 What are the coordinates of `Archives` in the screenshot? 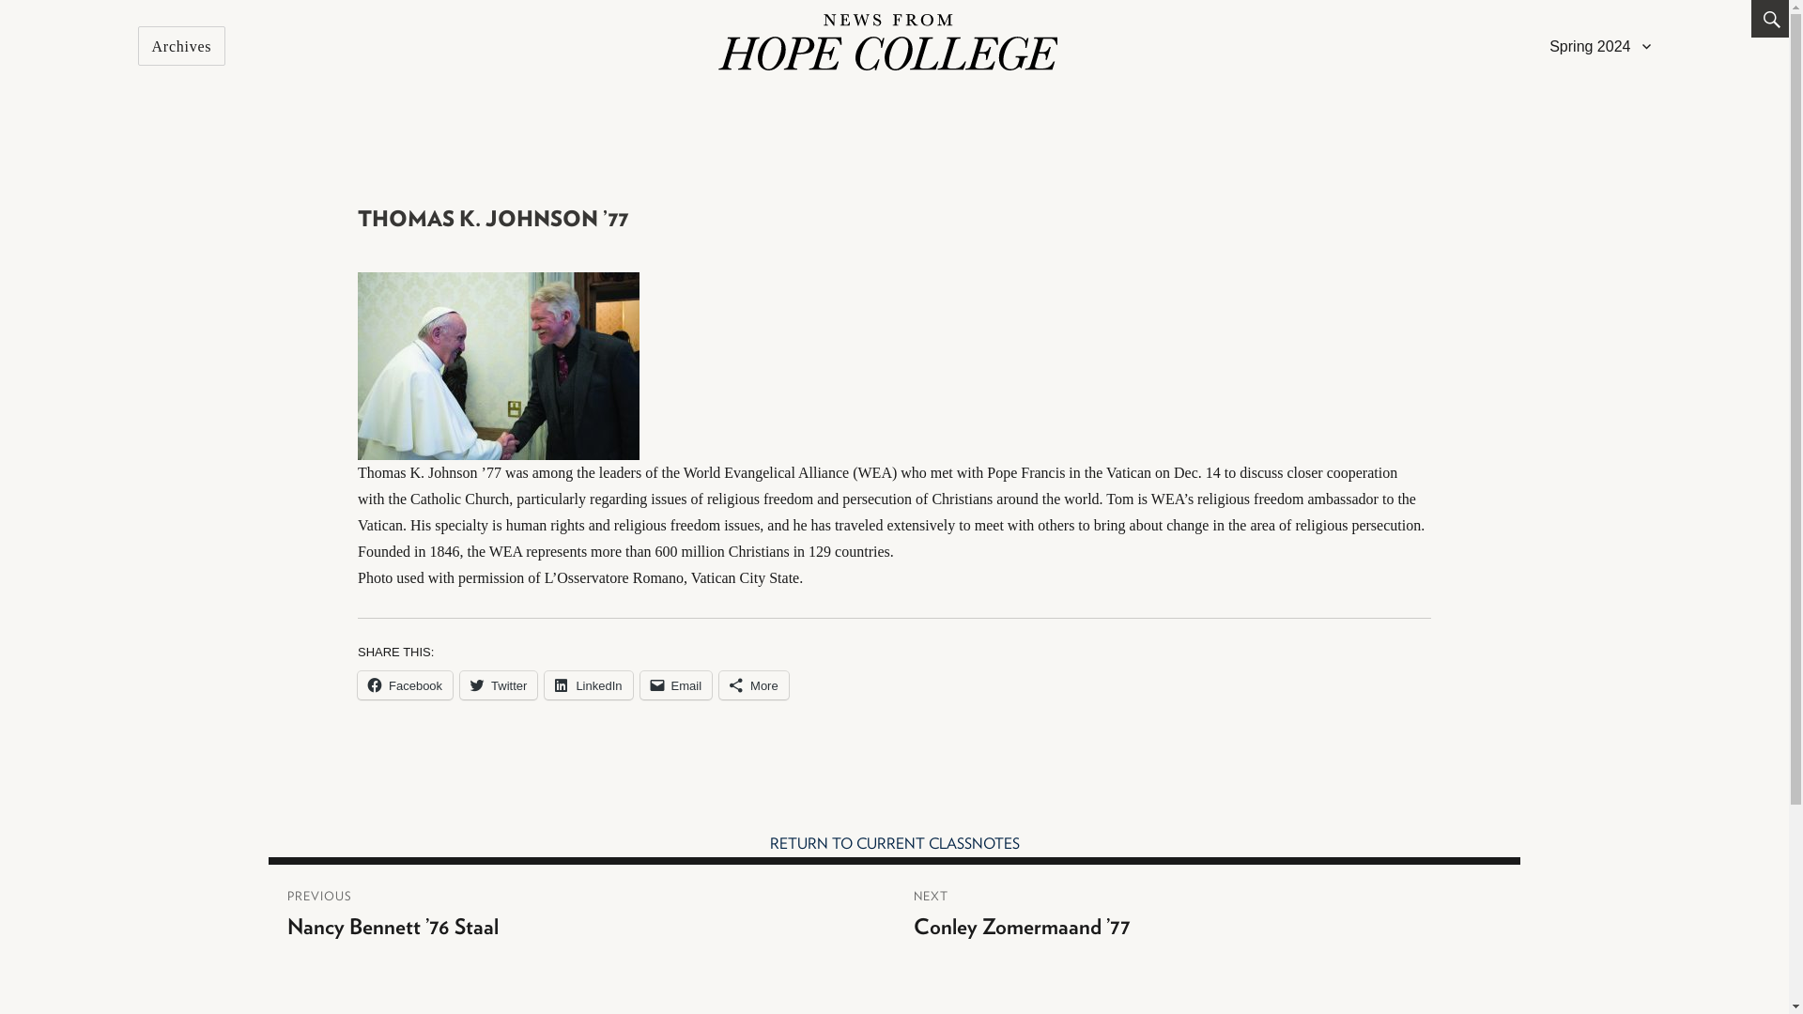 It's located at (182, 46).